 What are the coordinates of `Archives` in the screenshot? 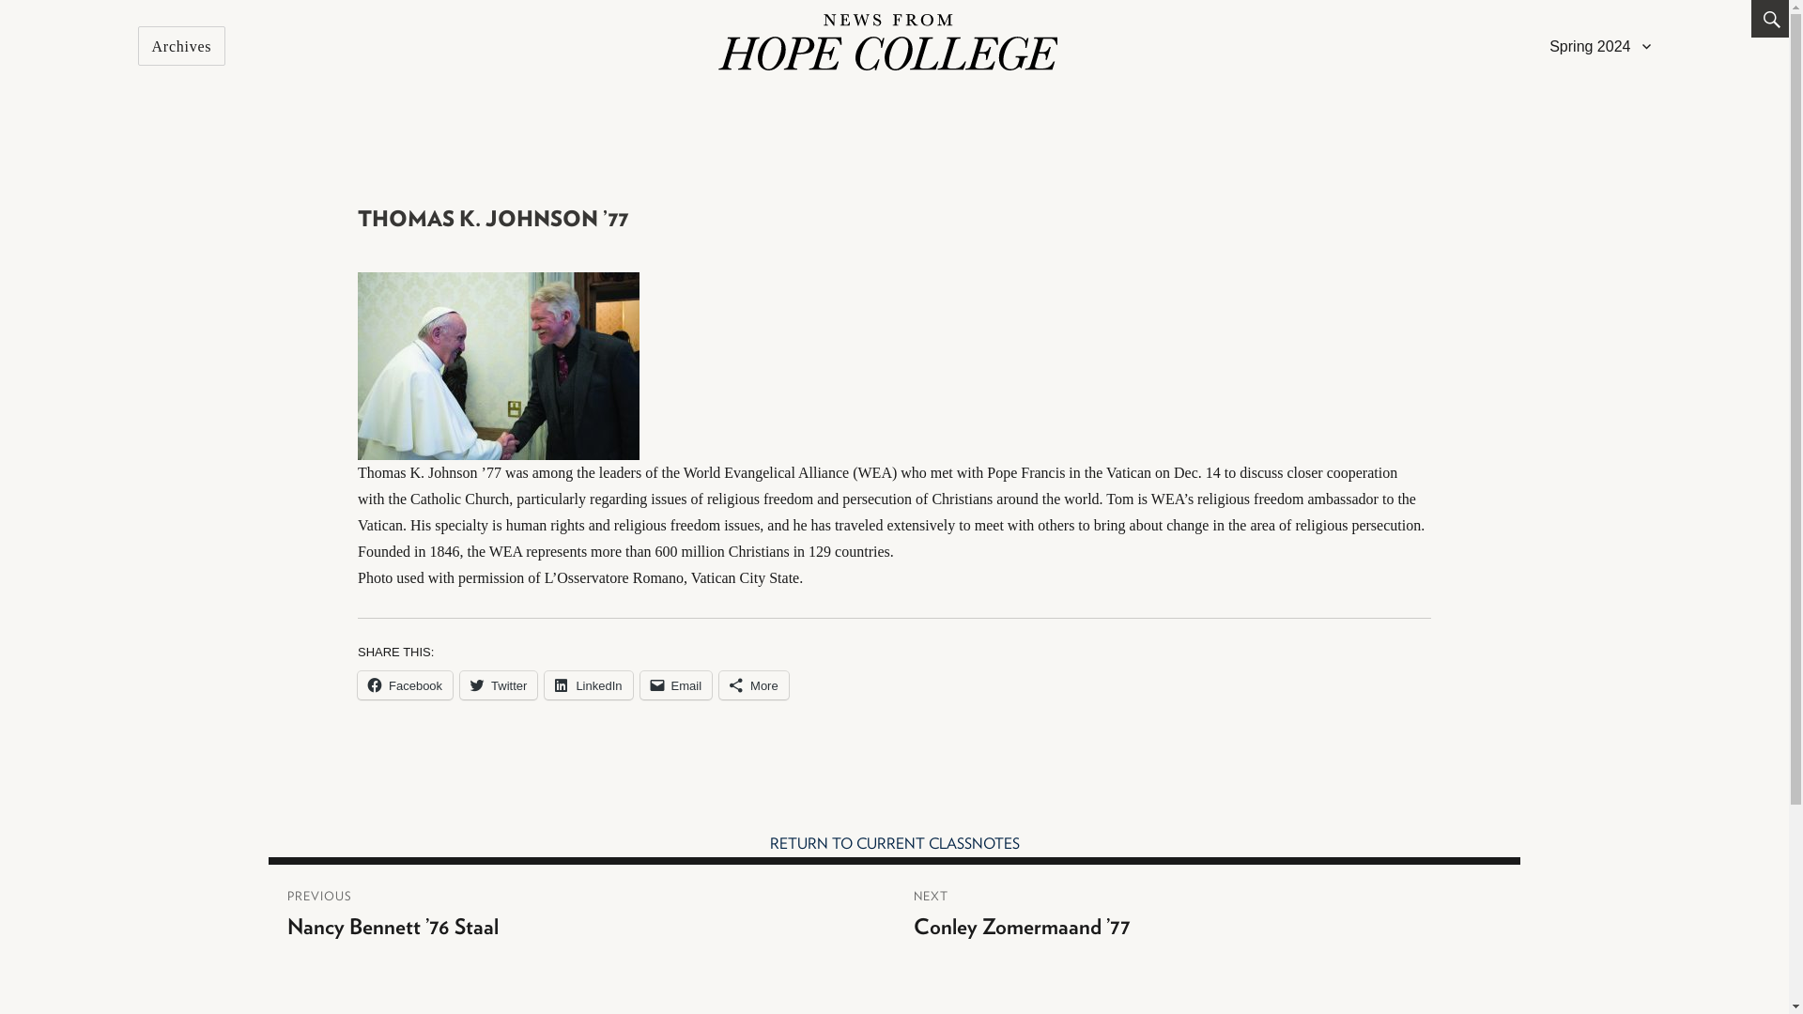 It's located at (182, 46).